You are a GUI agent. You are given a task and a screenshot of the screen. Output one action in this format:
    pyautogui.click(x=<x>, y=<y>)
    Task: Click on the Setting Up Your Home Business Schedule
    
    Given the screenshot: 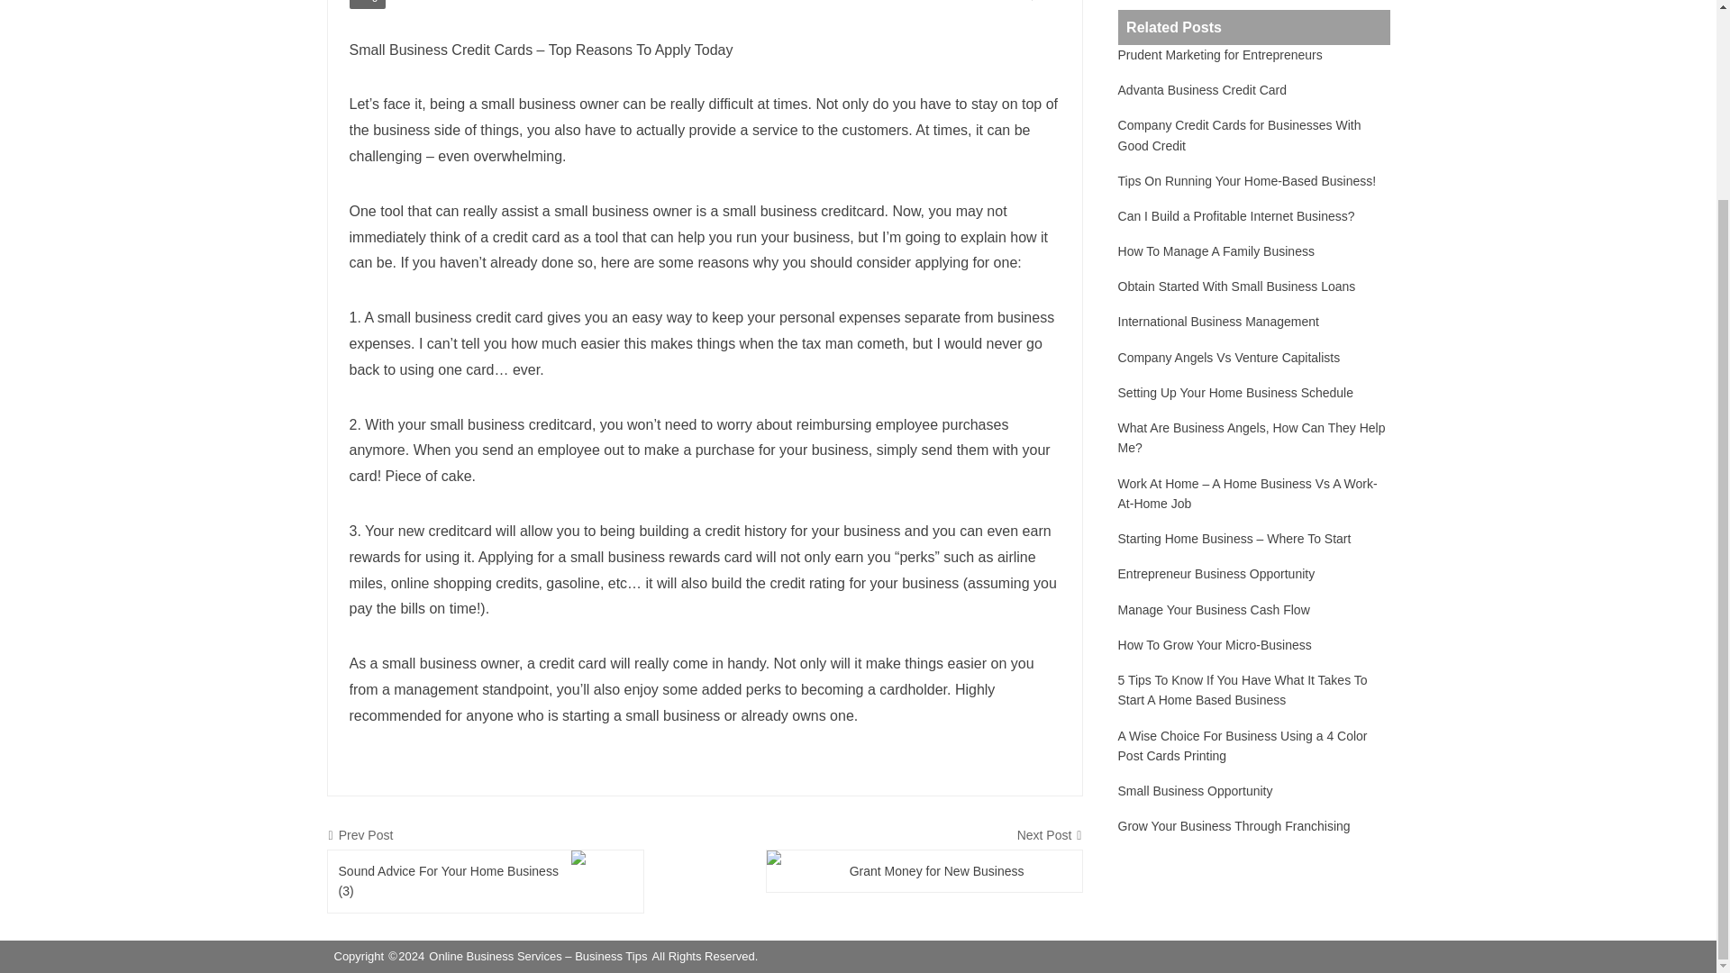 What is the action you would take?
    pyautogui.click(x=1236, y=393)
    